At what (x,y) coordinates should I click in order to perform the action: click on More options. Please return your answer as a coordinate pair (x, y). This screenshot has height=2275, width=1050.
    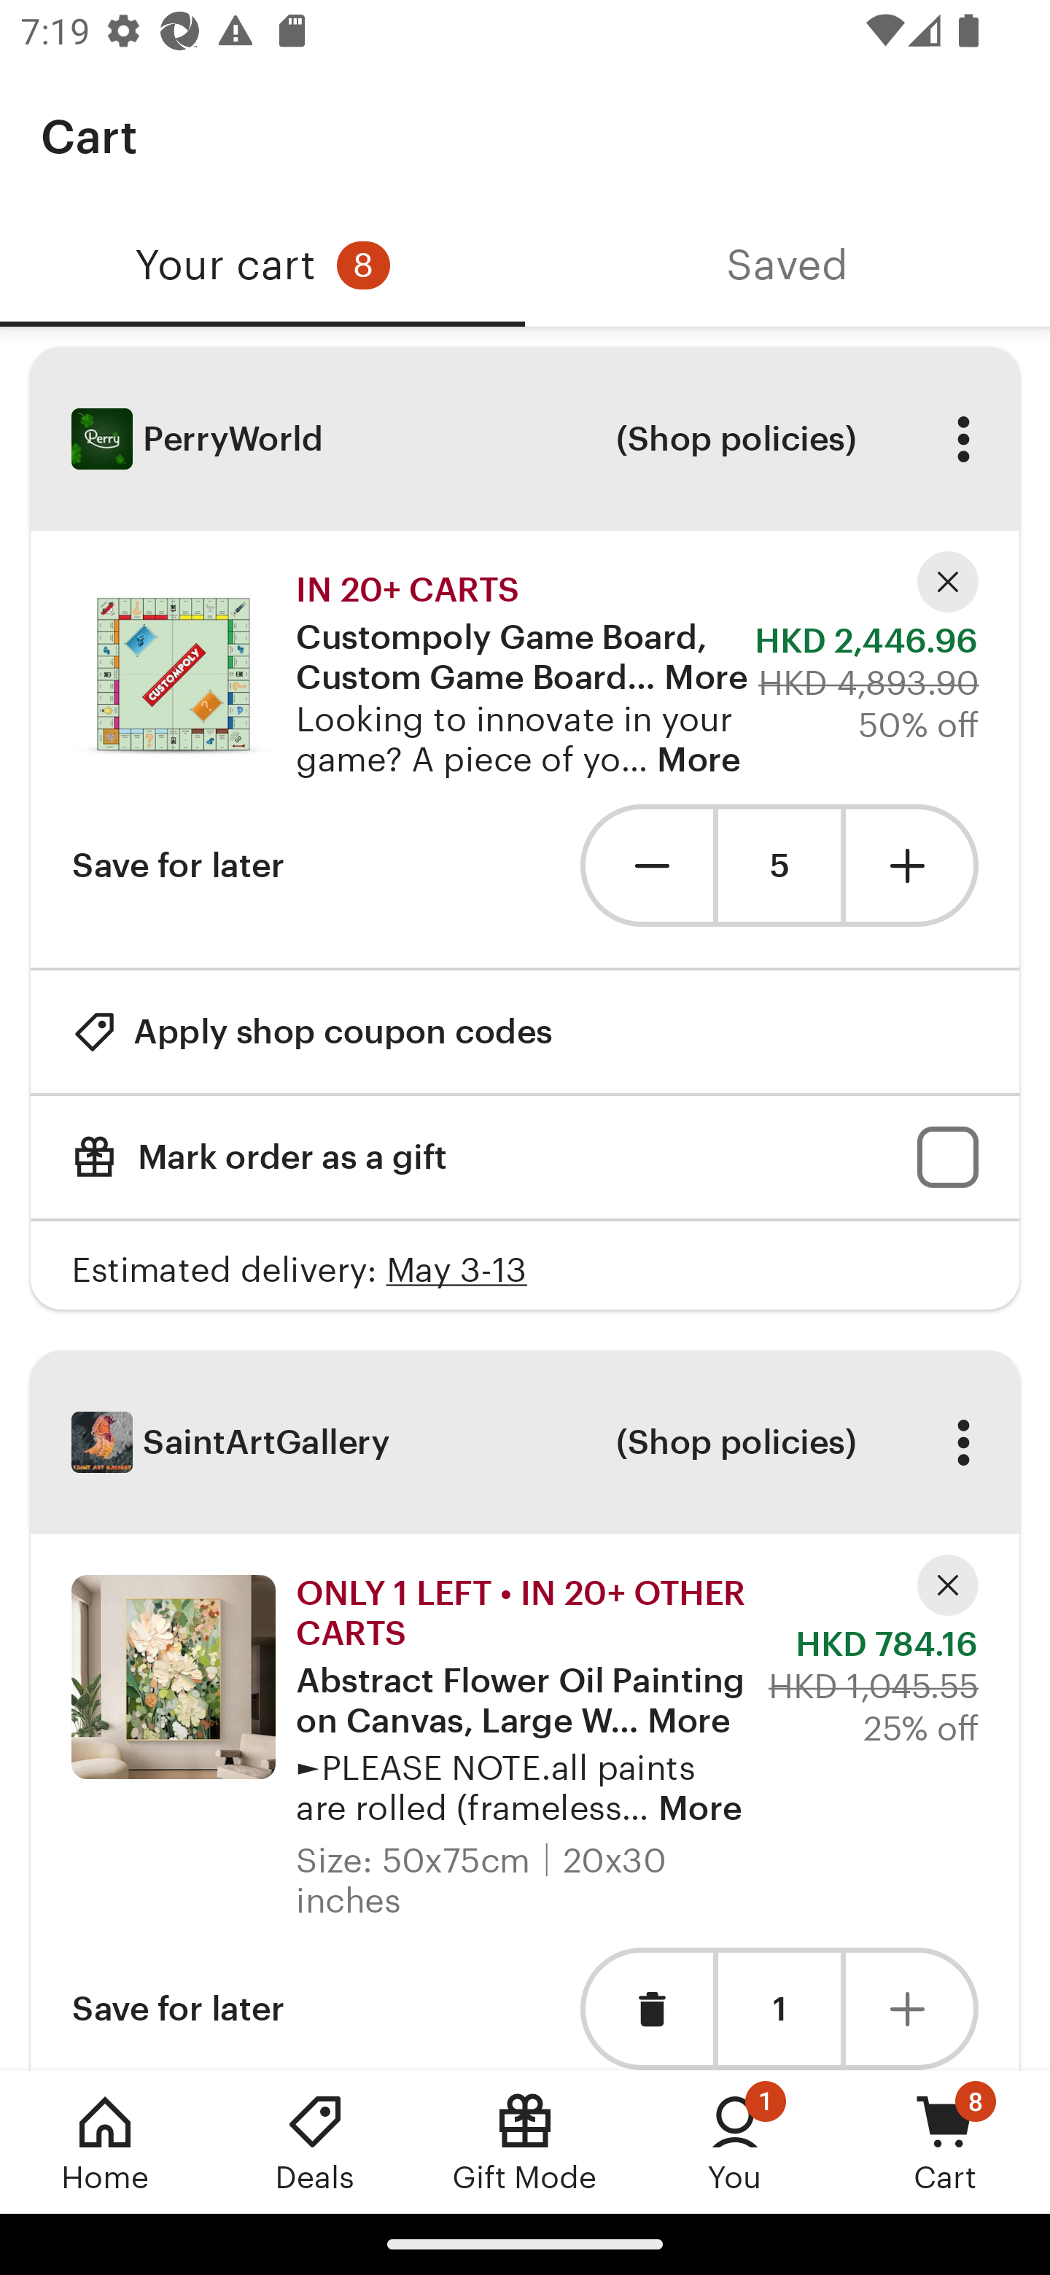
    Looking at the image, I should click on (962, 439).